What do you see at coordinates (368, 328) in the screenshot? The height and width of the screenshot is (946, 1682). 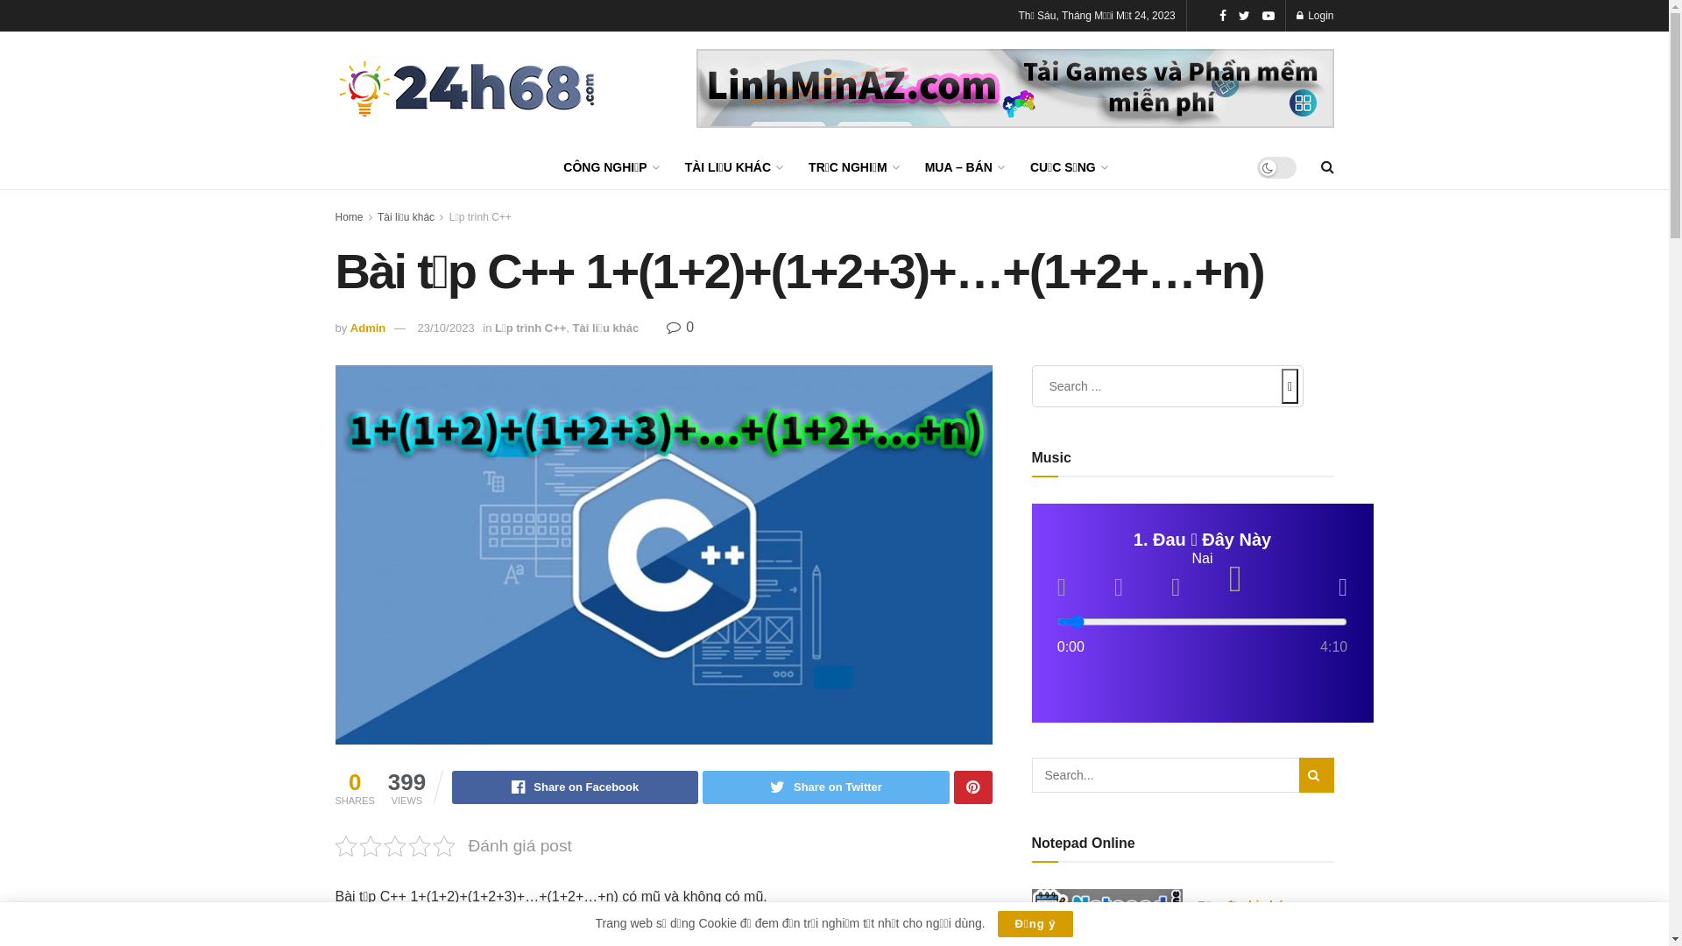 I see `Admin` at bounding box center [368, 328].